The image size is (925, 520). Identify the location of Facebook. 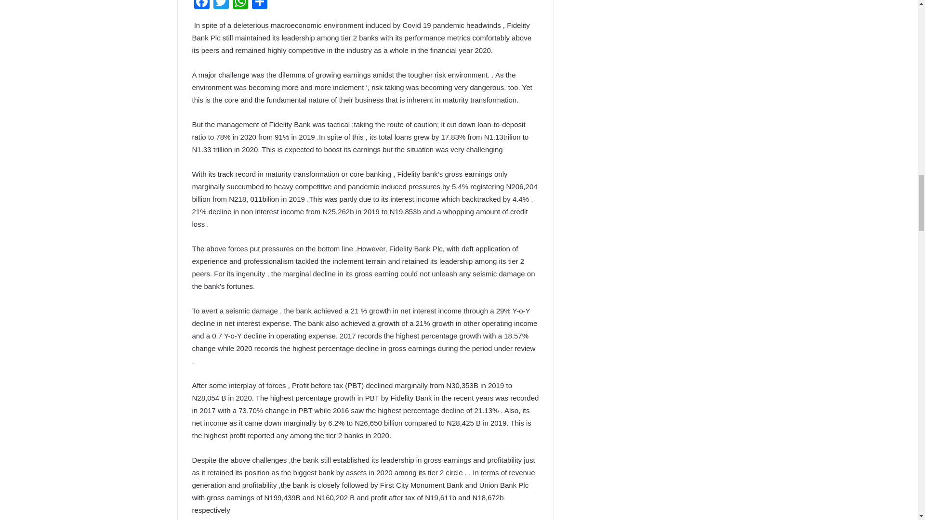
(201, 6).